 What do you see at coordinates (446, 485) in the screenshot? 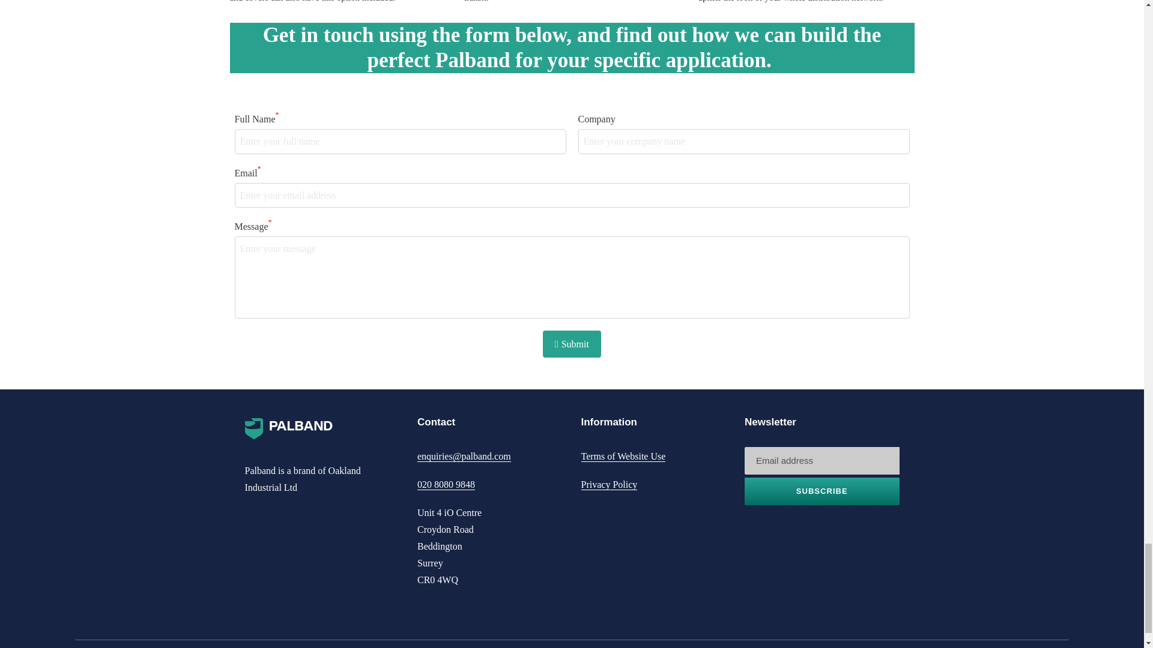
I see `tel:020 8080 9848` at bounding box center [446, 485].